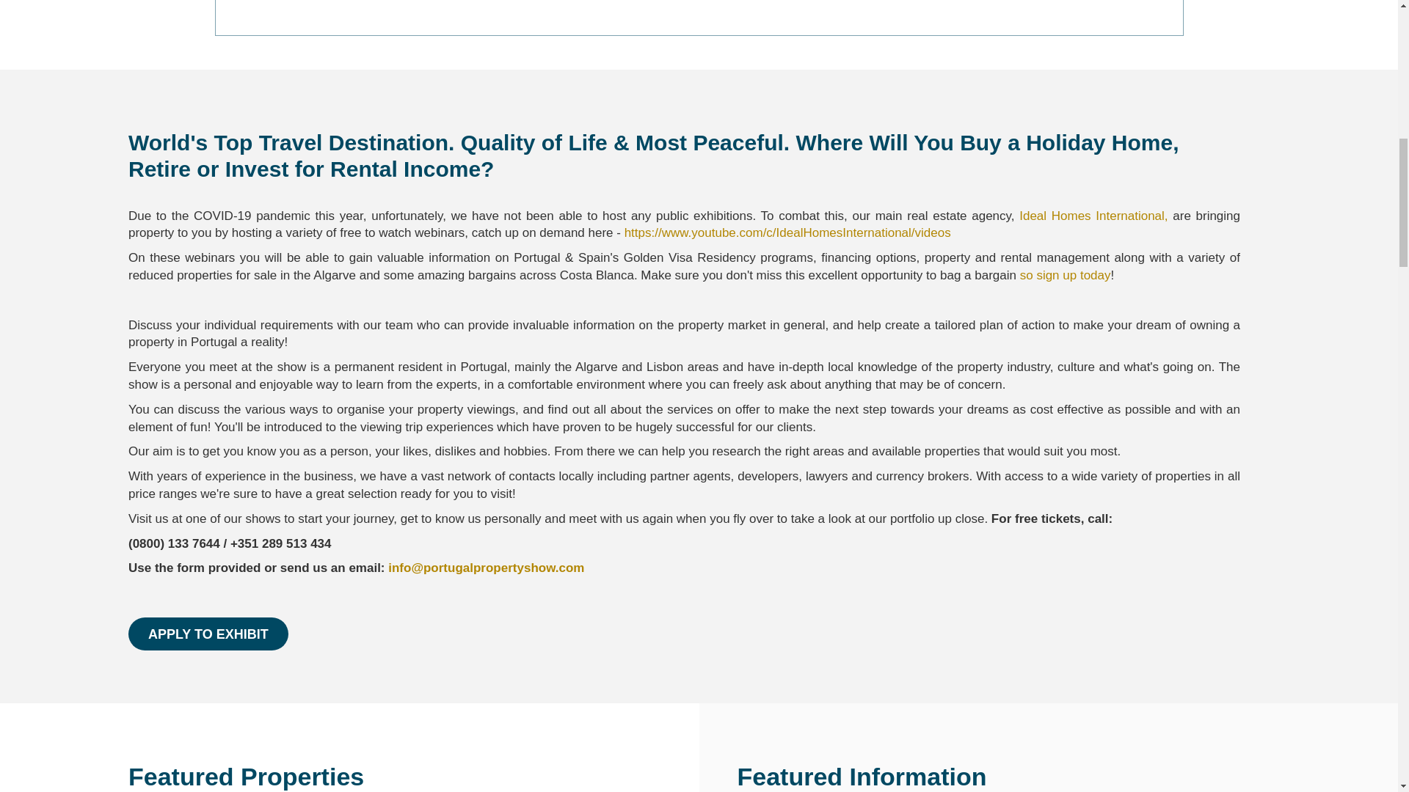 The height and width of the screenshot is (792, 1409). I want to click on Ideal Homes International,, so click(1093, 216).